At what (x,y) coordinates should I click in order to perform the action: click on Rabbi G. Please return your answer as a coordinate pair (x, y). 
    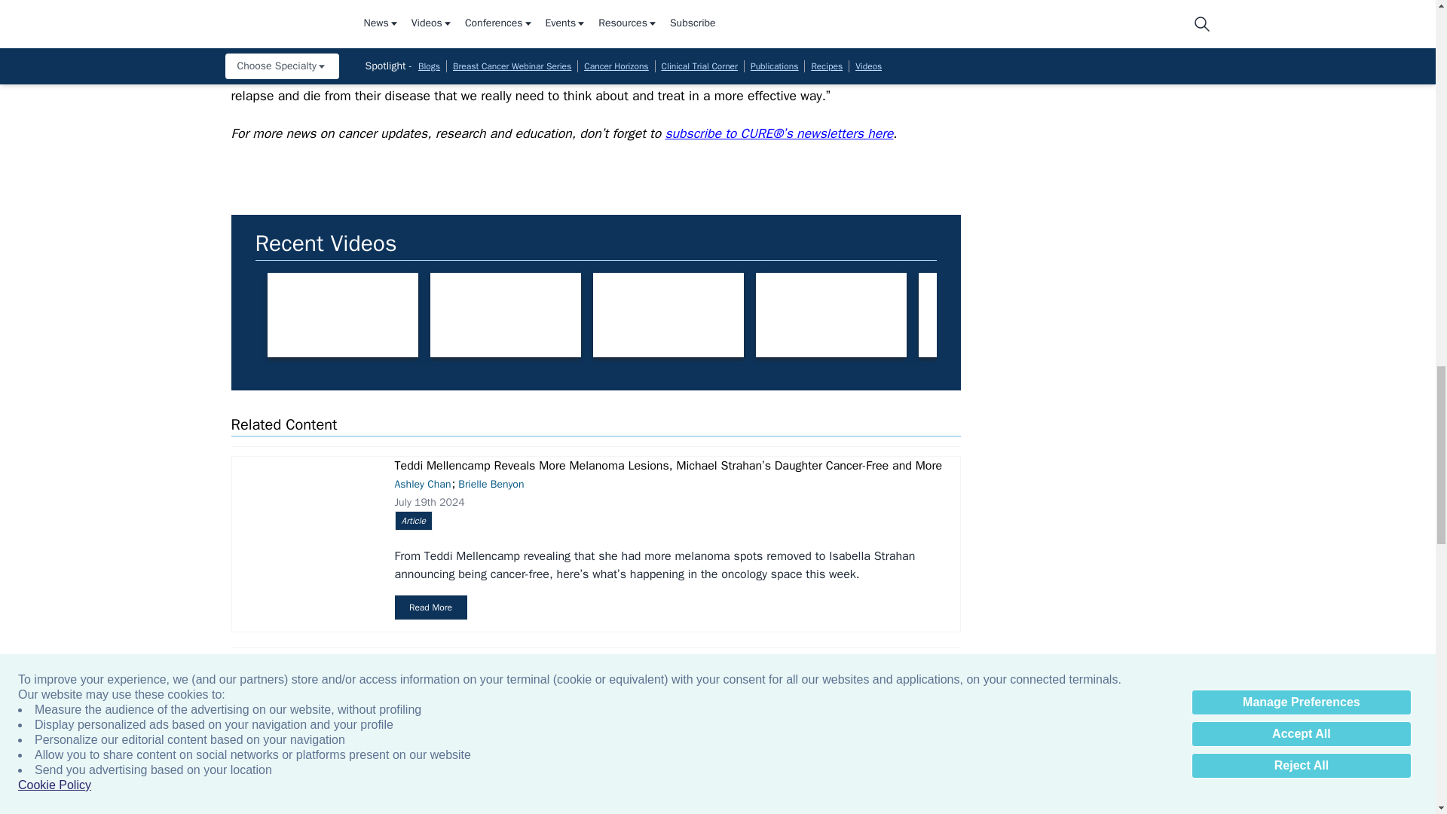
    Looking at the image, I should click on (1319, 315).